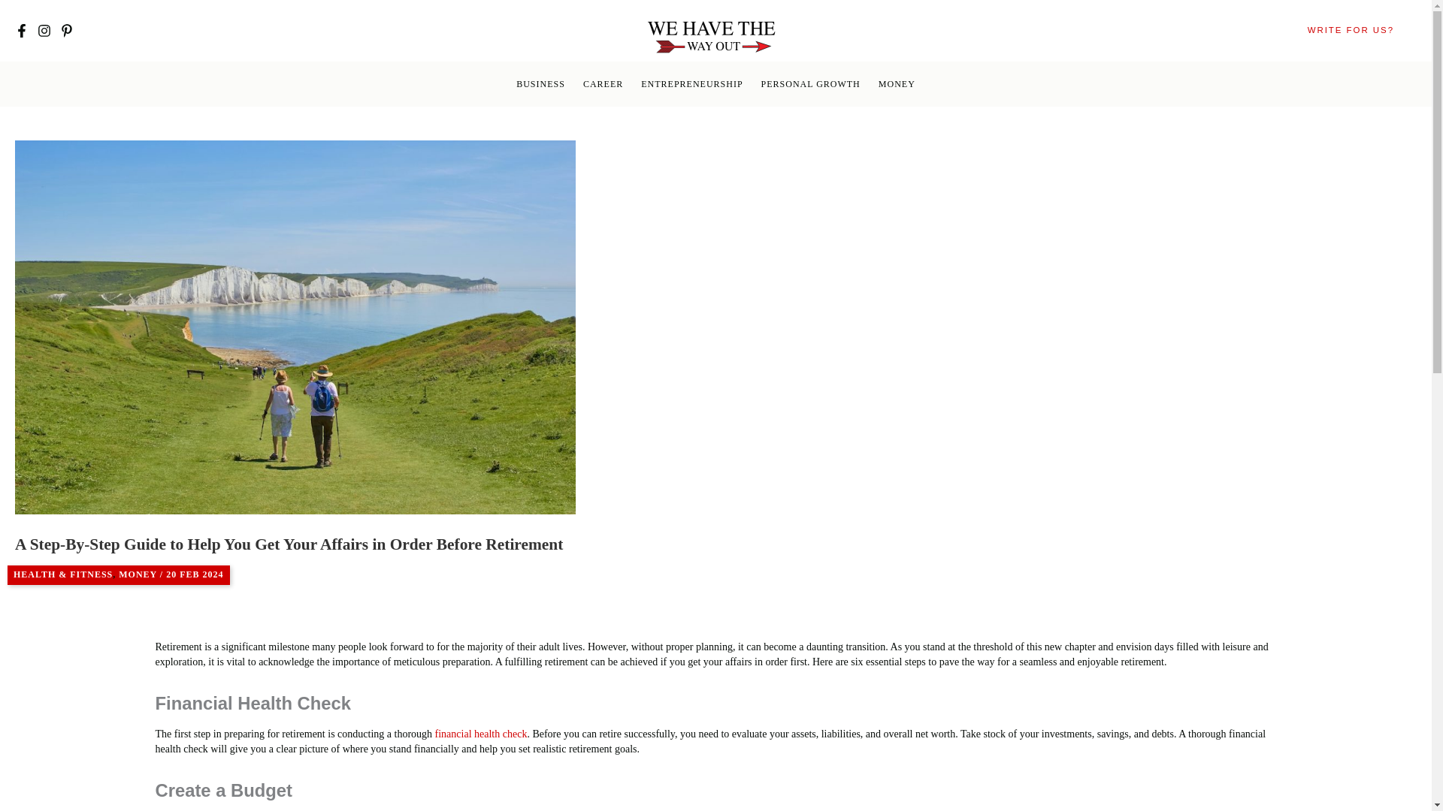 The image size is (1443, 811). I want to click on ENTREPRENEURSHIP, so click(691, 84).